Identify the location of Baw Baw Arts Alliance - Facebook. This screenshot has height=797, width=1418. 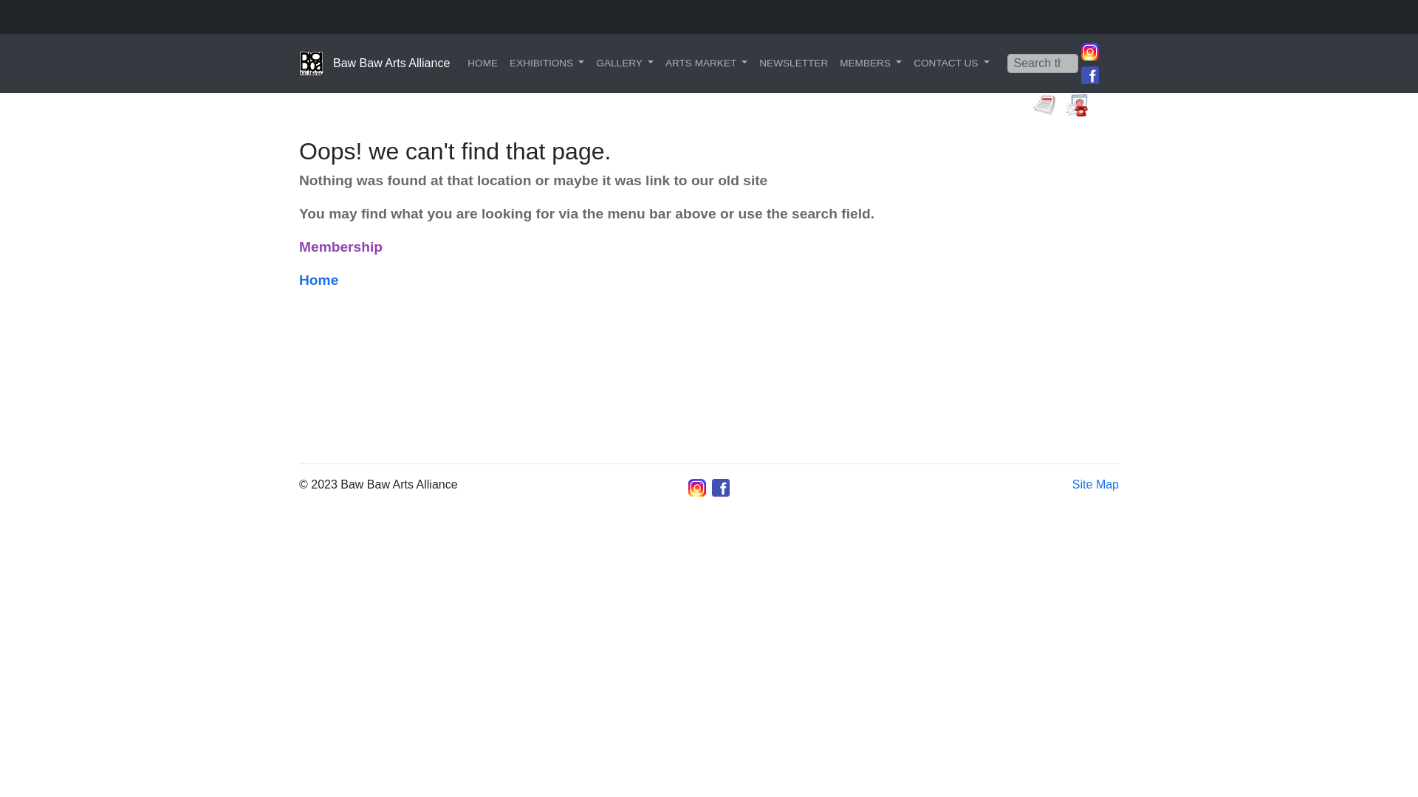
(1090, 75).